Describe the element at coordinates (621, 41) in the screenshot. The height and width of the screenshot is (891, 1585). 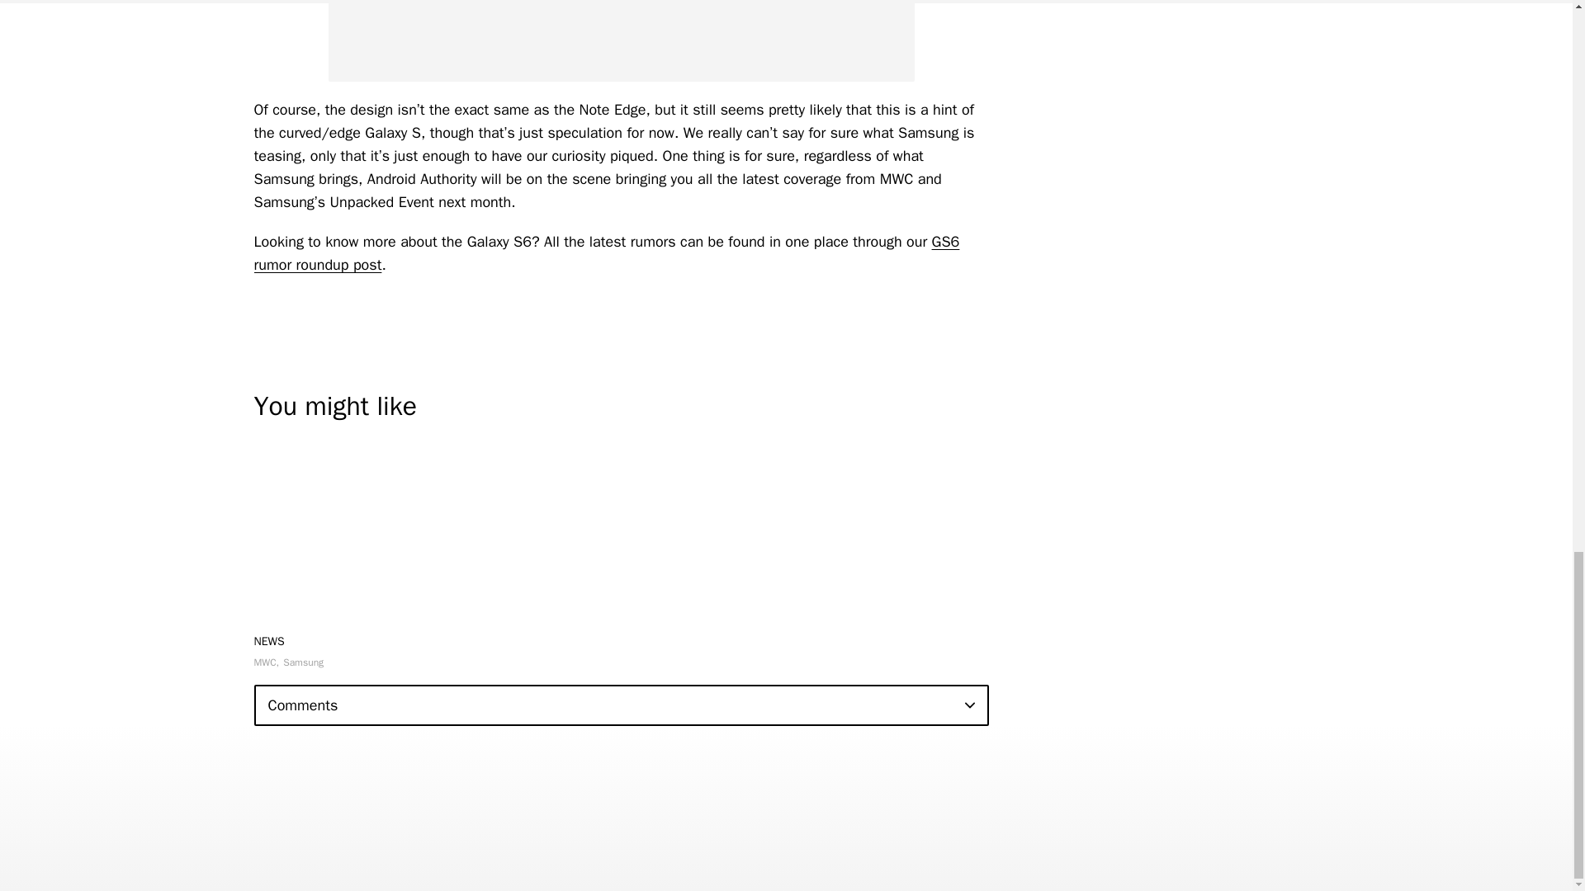
I see `gs6-note-edge` at that location.